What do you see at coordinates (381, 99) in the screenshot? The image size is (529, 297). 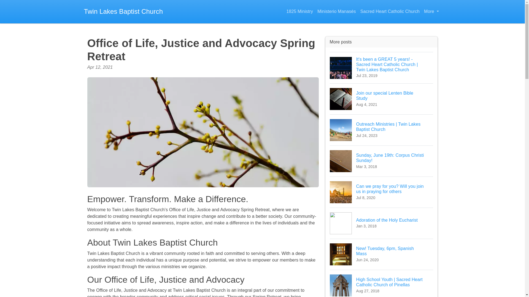 I see `More` at bounding box center [381, 99].